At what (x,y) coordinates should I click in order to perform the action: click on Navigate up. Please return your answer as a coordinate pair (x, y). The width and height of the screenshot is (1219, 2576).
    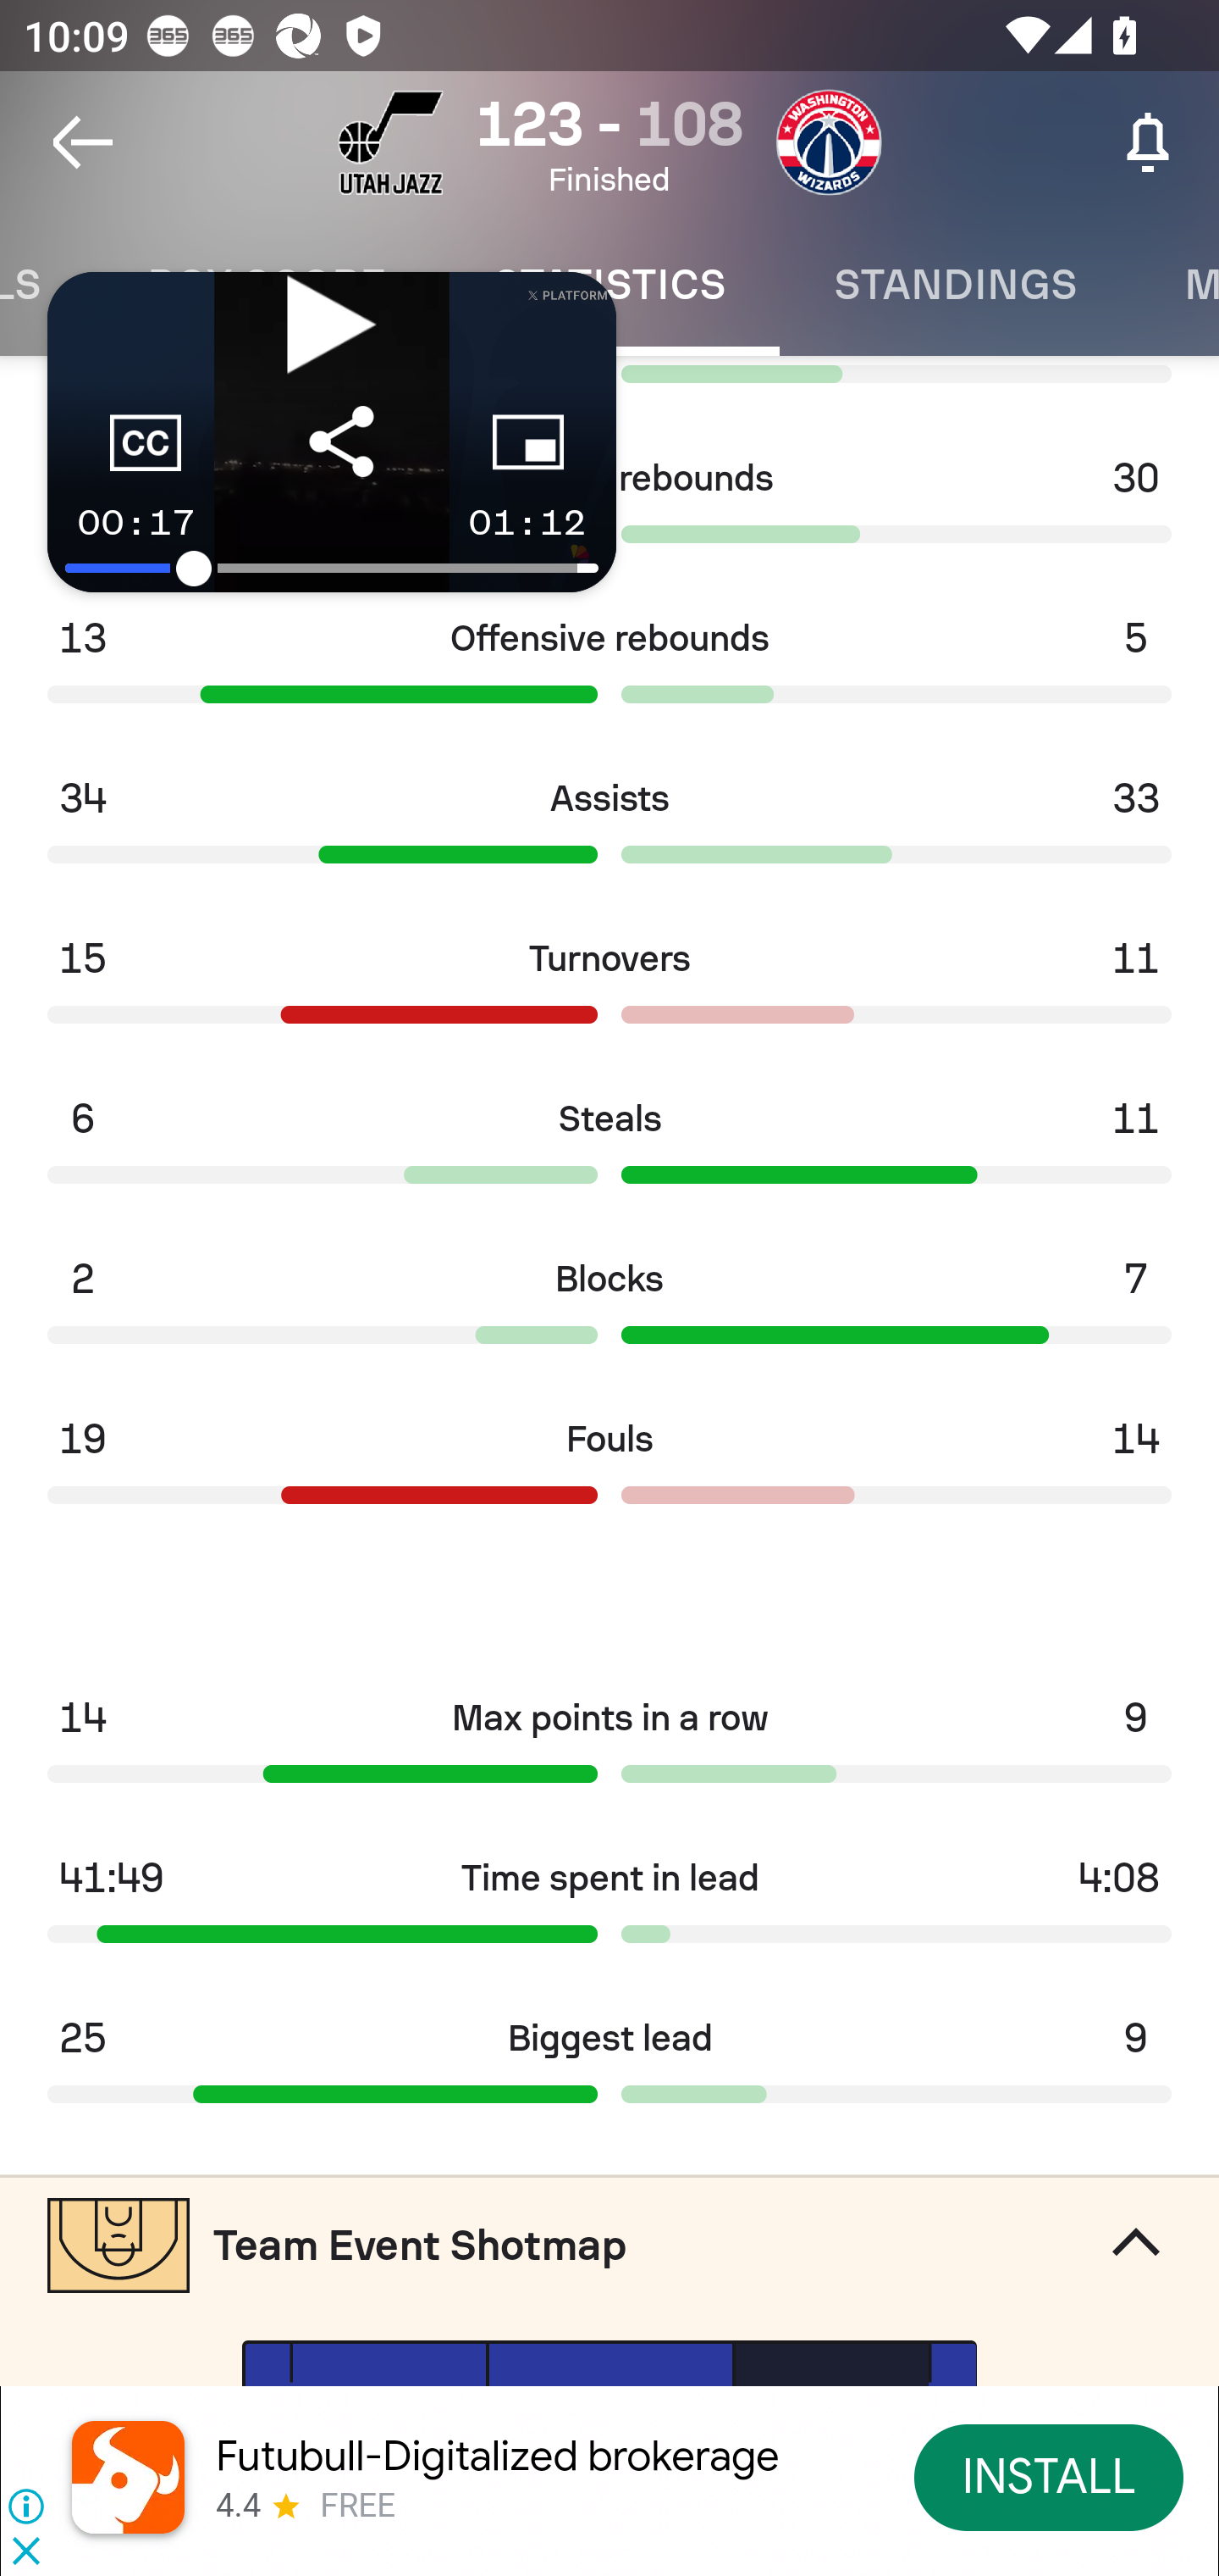
    Looking at the image, I should click on (83, 142).